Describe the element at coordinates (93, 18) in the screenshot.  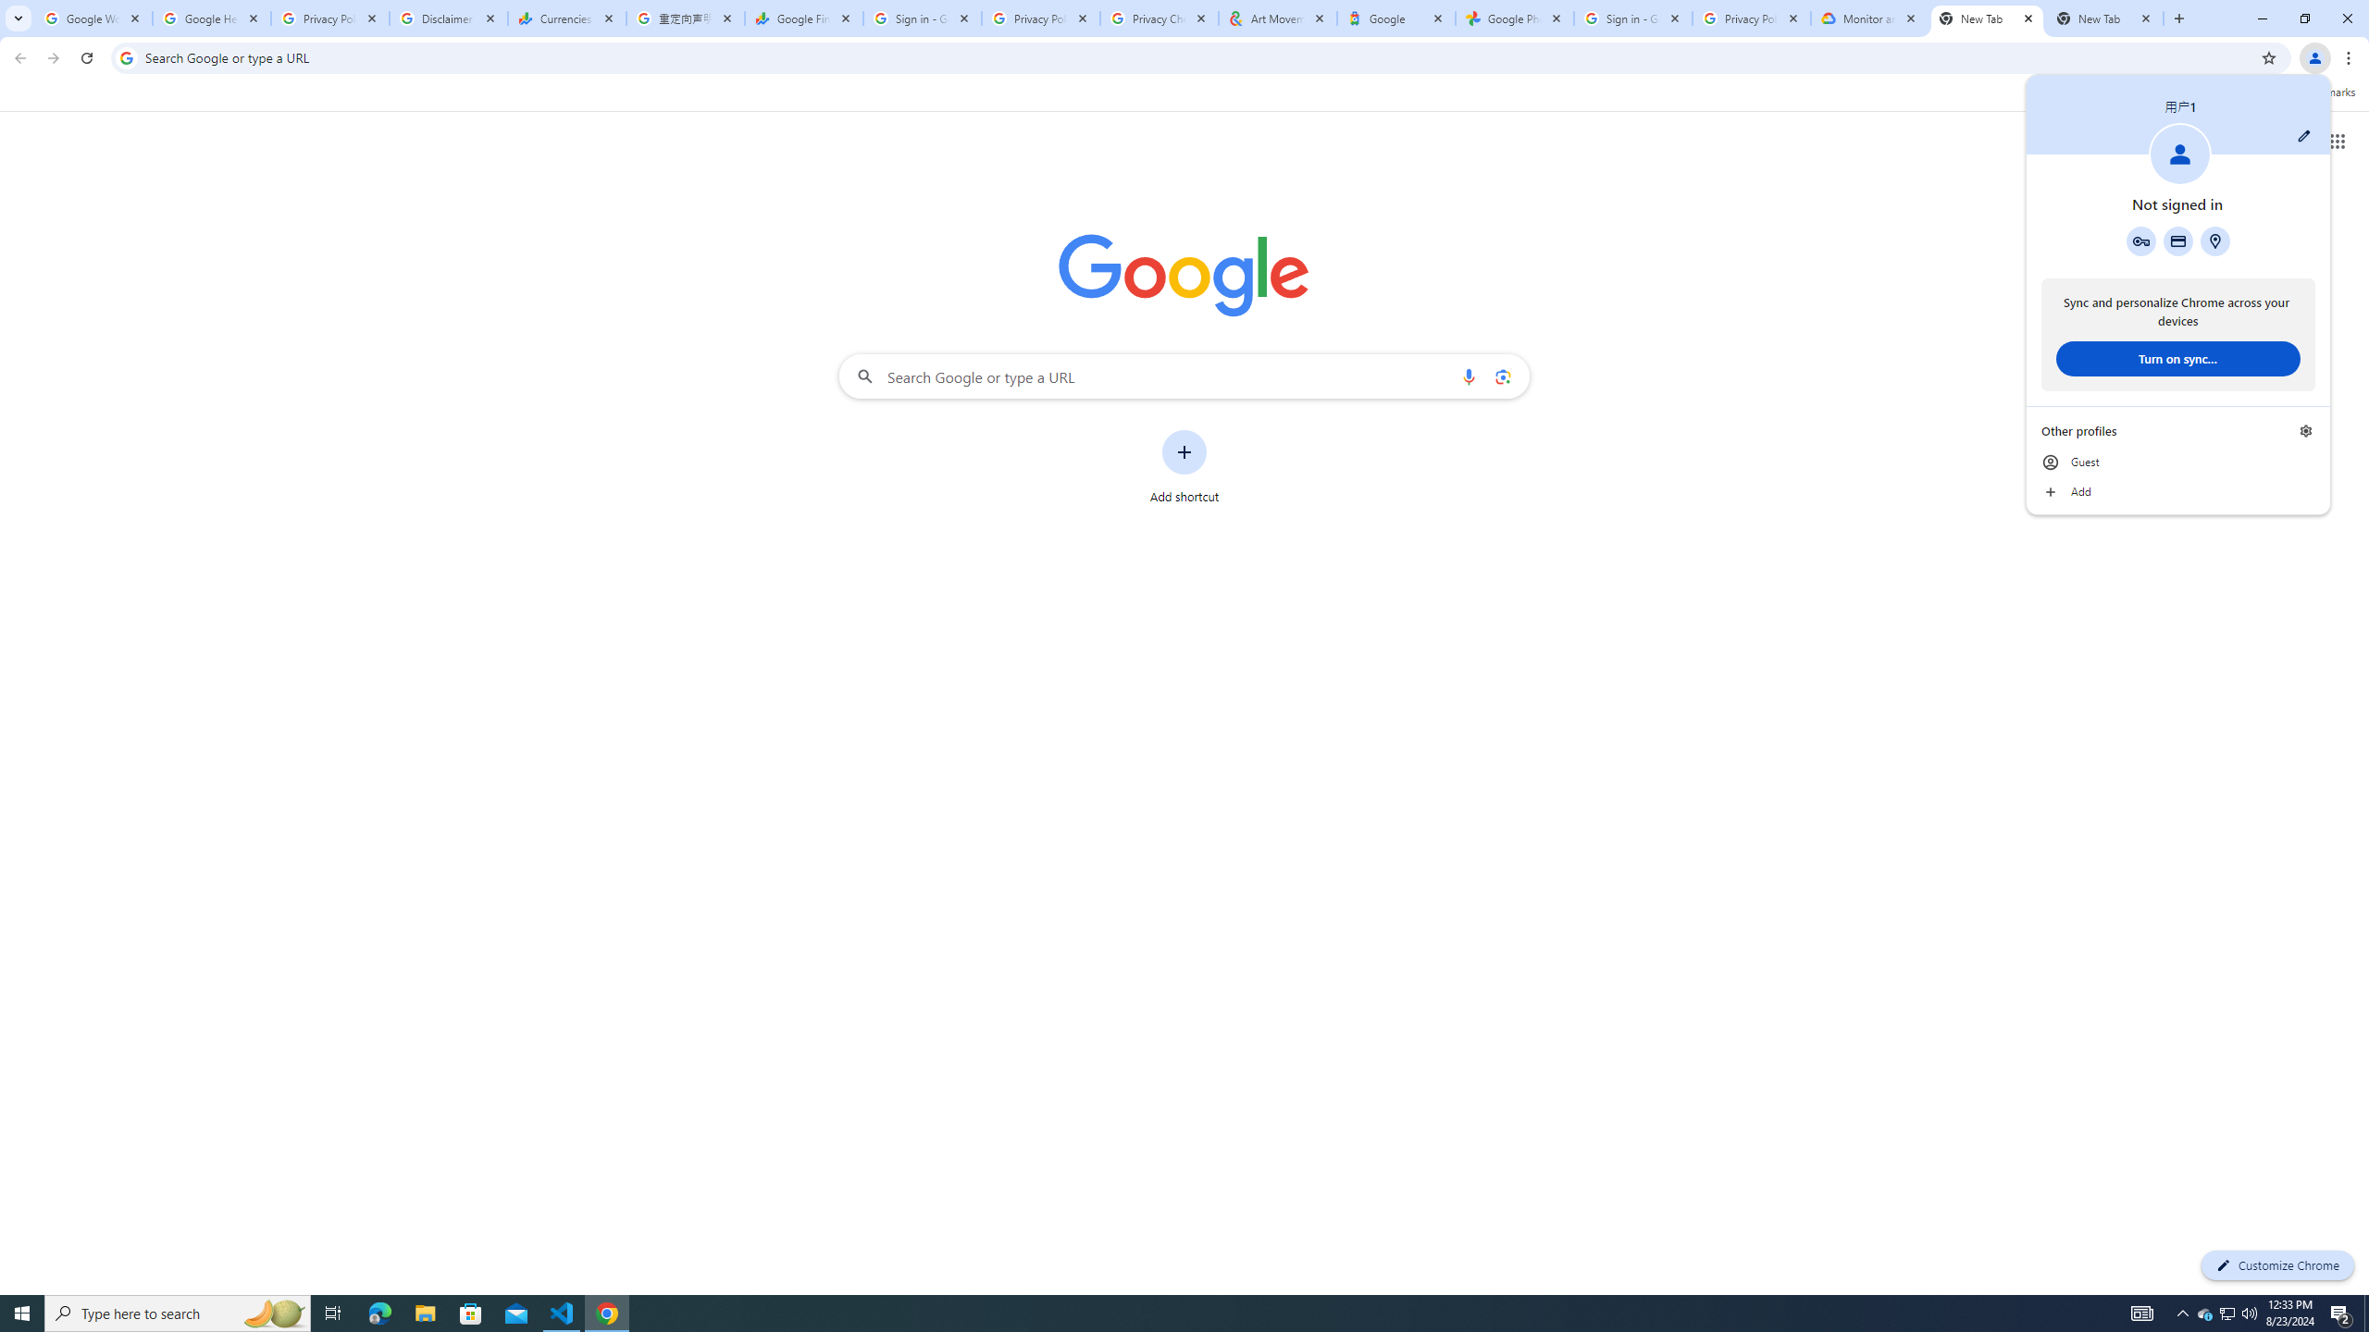
I see `Google Workspace Admin Community` at that location.